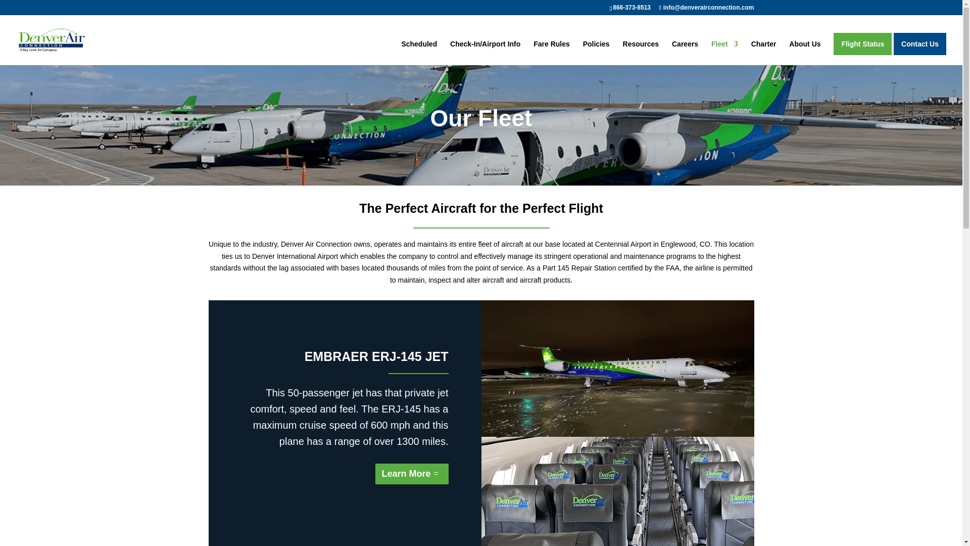 This screenshot has height=546, width=970. Describe the element at coordinates (412, 473) in the screenshot. I see `Learn More` at that location.